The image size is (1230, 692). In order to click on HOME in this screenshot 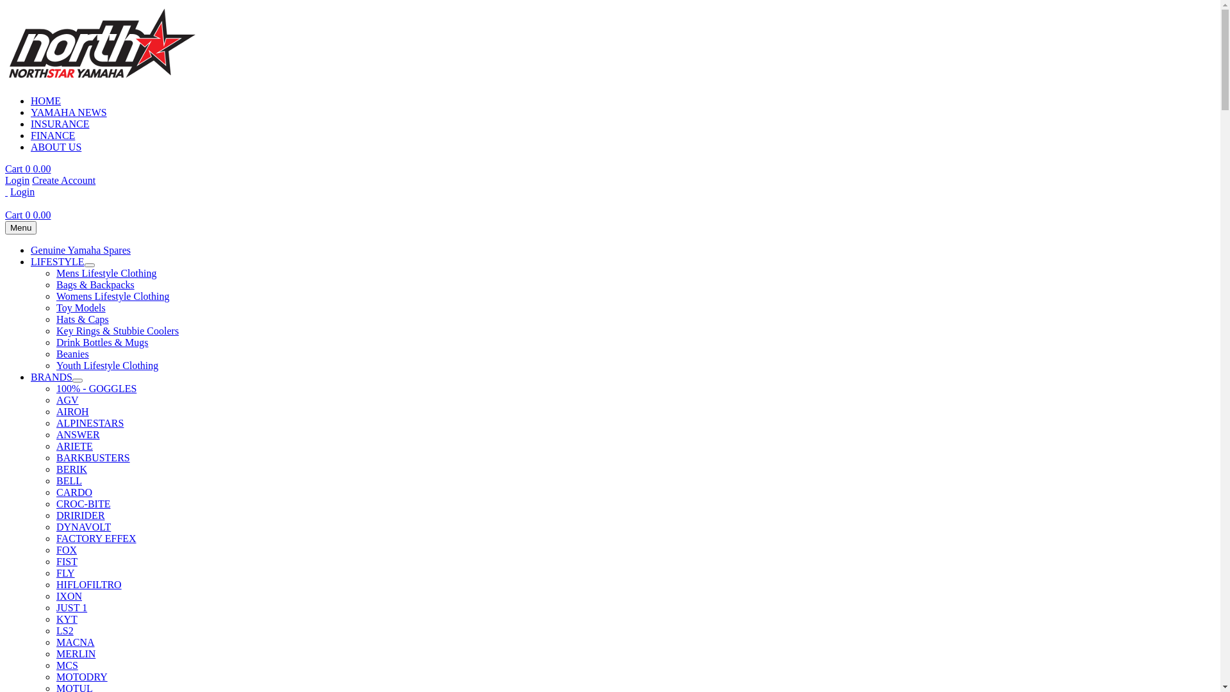, I will do `click(46, 101)`.